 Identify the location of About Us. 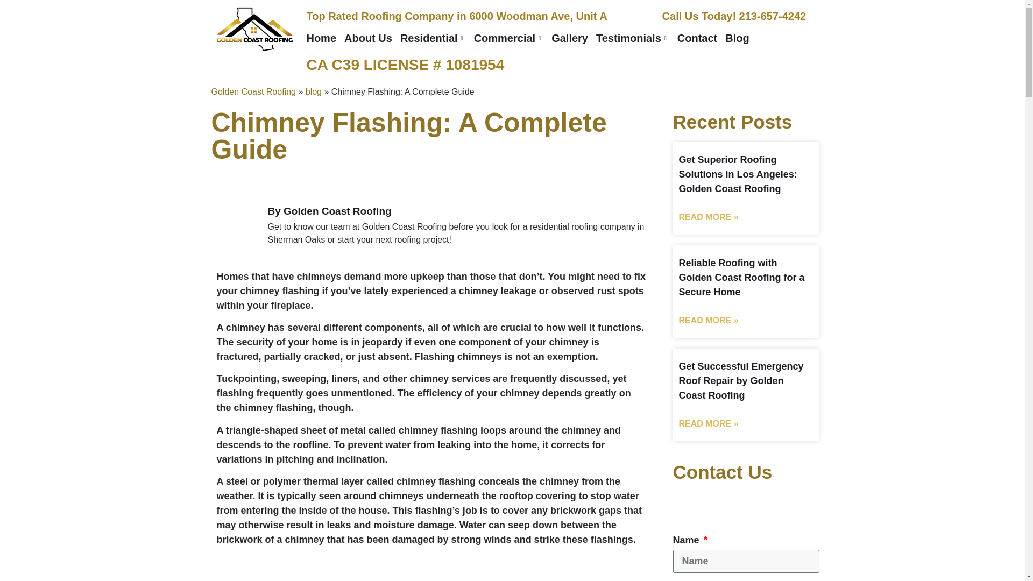
(372, 38).